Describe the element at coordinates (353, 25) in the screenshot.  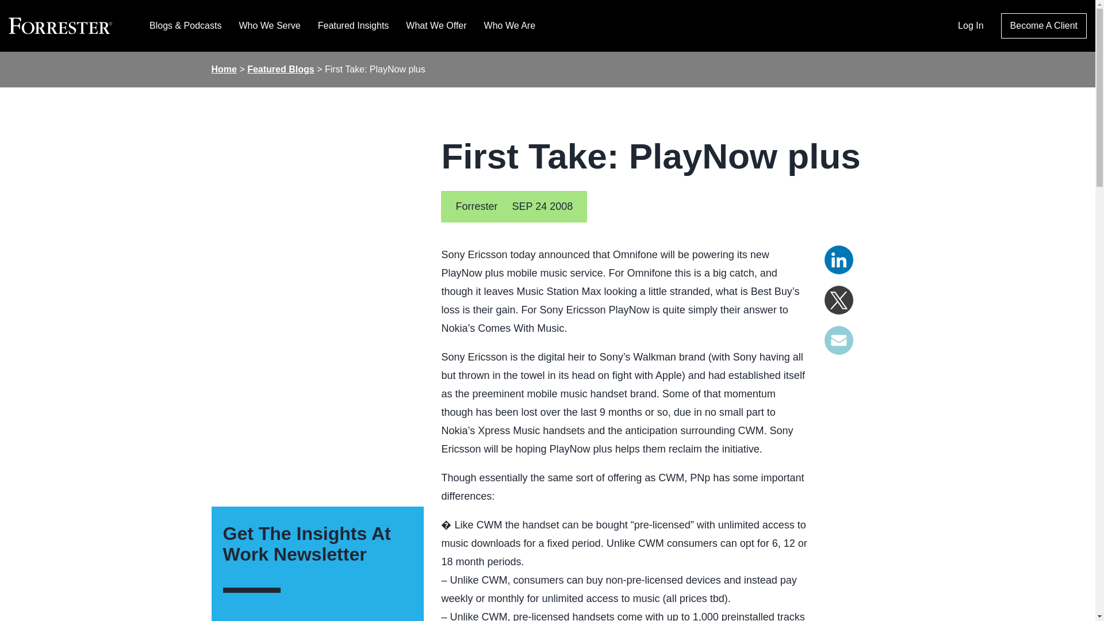
I see `Featured Insights` at that location.